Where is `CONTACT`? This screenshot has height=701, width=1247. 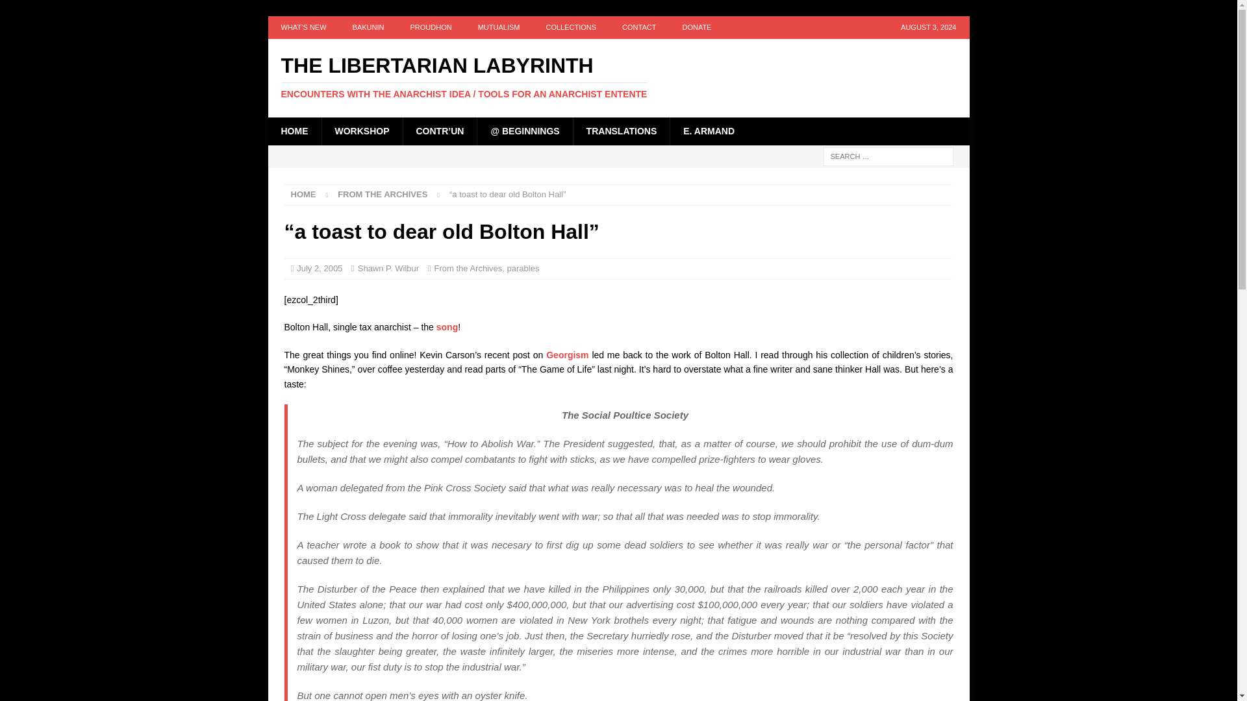
CONTACT is located at coordinates (639, 27).